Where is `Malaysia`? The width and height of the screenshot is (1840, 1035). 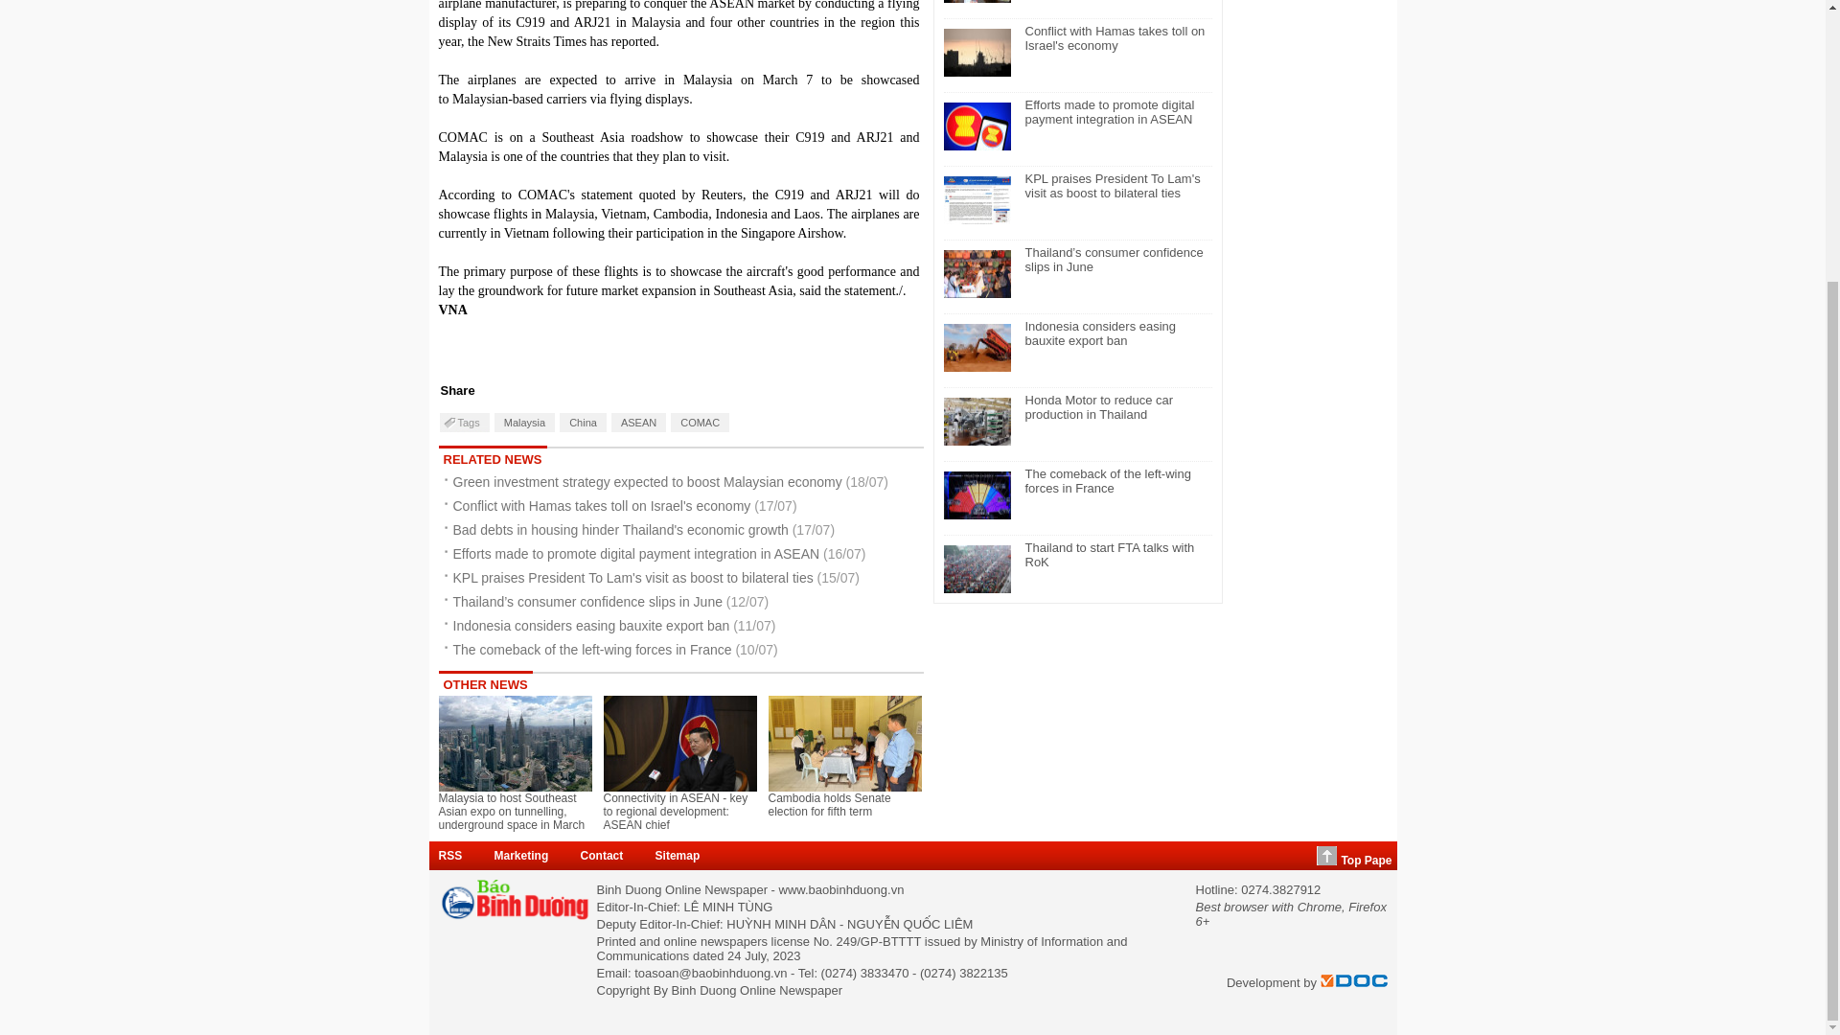 Malaysia is located at coordinates (525, 422).